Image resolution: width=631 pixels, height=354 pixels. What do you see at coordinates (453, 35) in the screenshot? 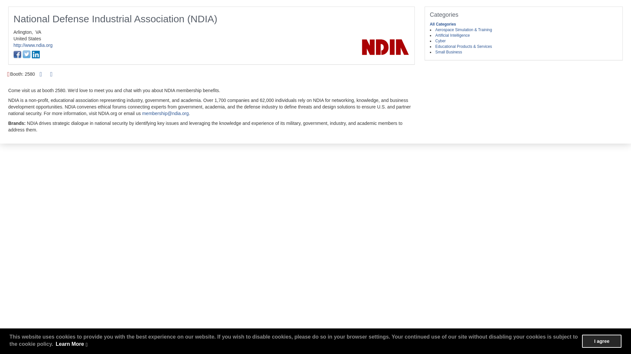
I see `Artificial Intelligence` at bounding box center [453, 35].